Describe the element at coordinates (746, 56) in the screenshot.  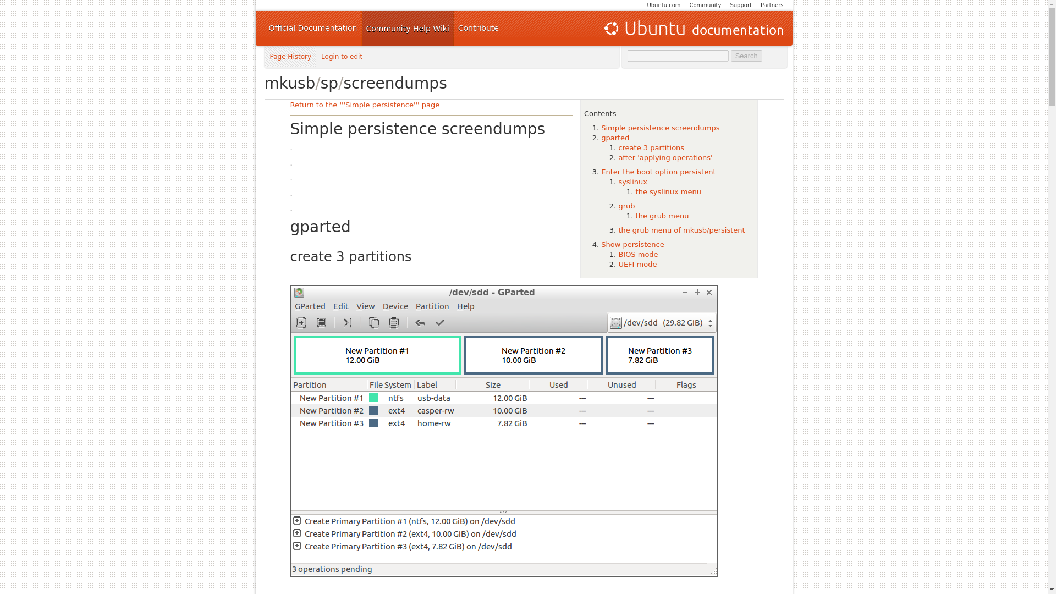
I see `Search` at that location.